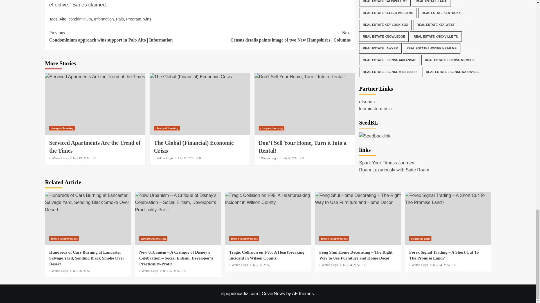 The image size is (540, 303). Describe the element at coordinates (63, 19) in the screenshot. I see `Alto` at that location.